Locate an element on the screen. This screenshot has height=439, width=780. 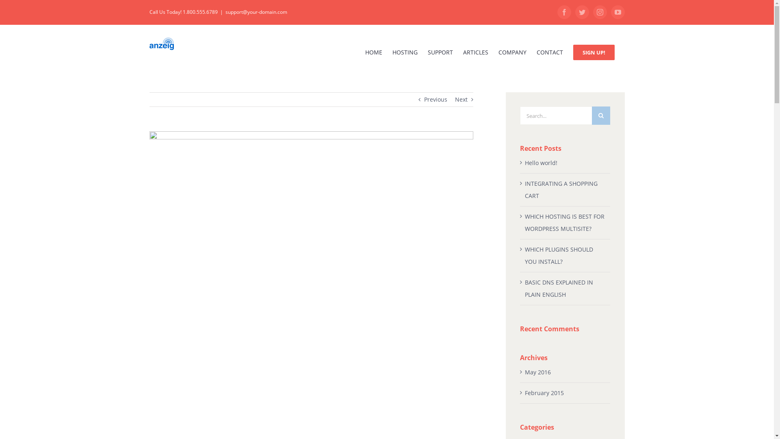
ARTICLES is located at coordinates (476, 52).